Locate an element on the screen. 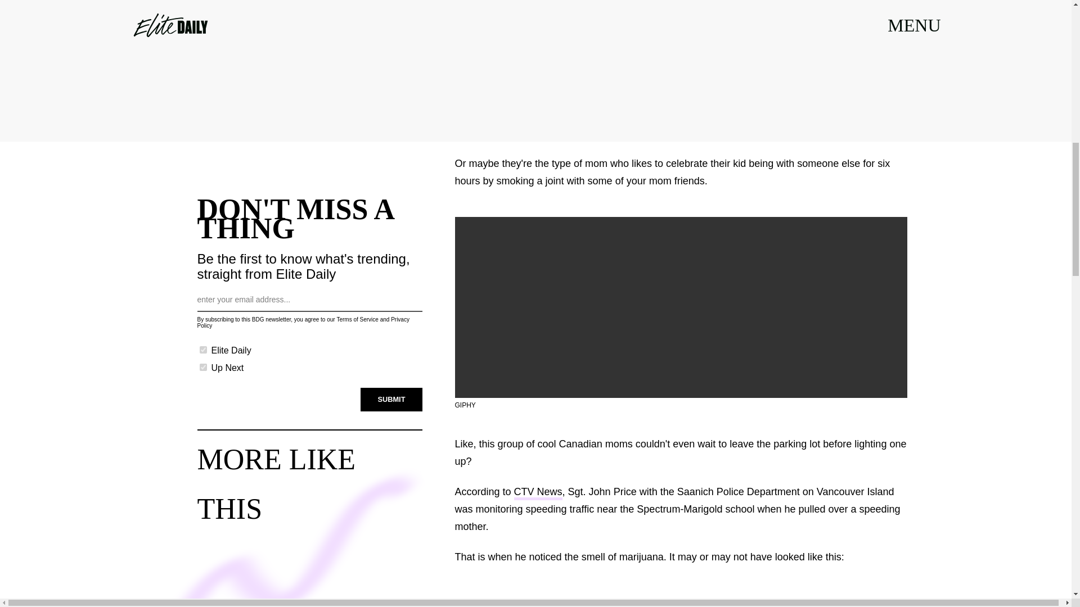 This screenshot has width=1080, height=607. CTV News is located at coordinates (538, 493).